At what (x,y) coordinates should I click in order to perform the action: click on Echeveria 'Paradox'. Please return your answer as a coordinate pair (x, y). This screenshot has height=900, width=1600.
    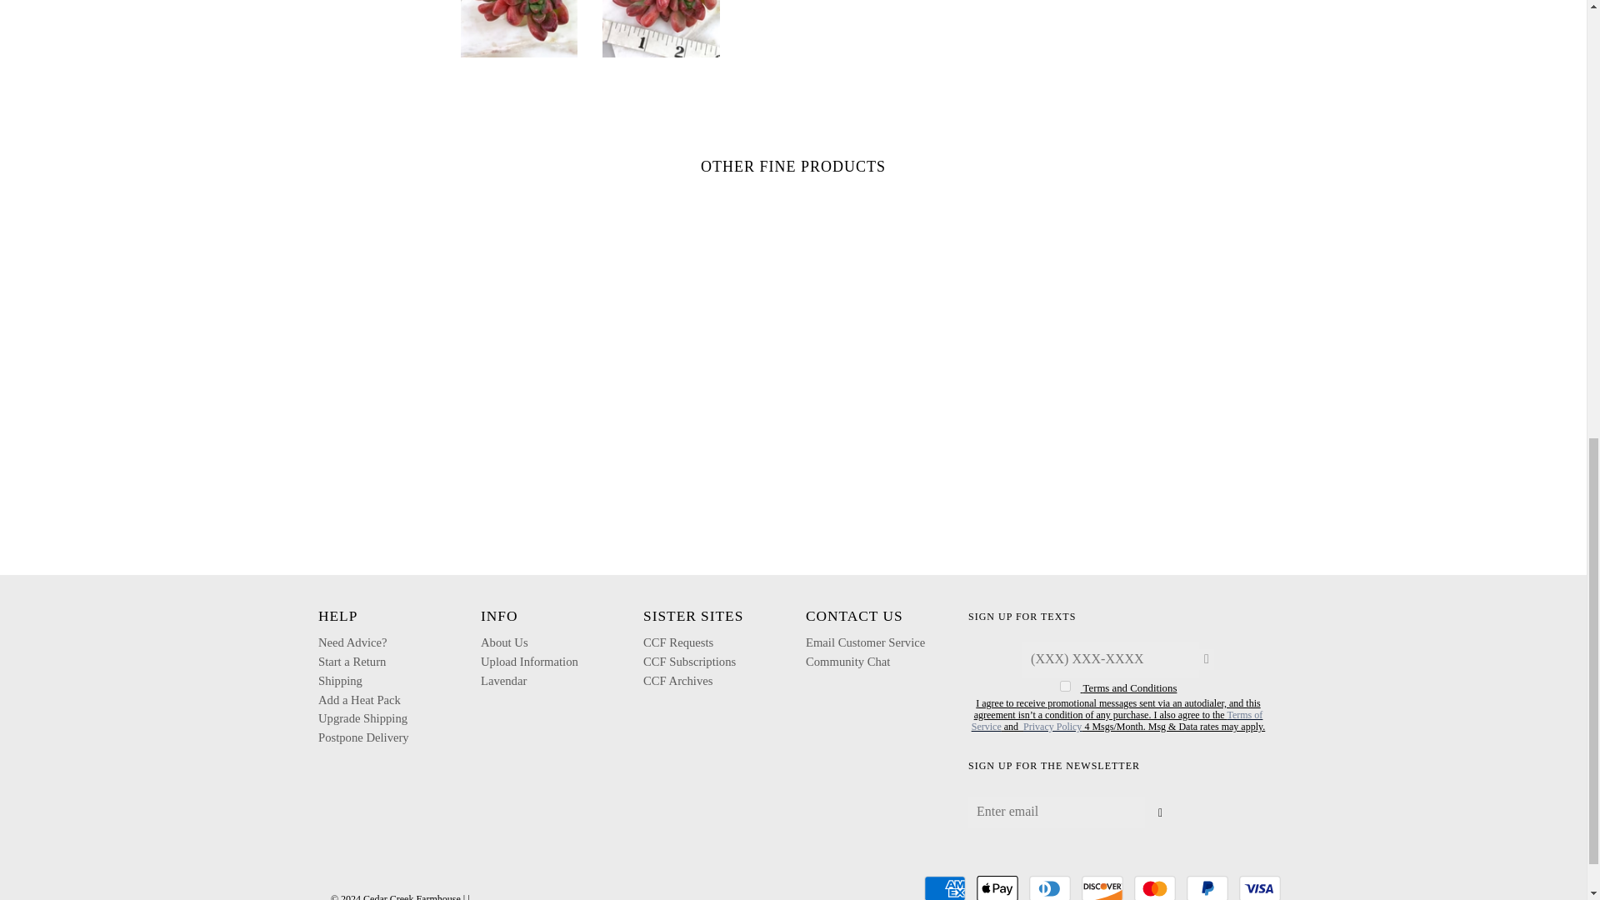
    Looking at the image, I should click on (518, 28).